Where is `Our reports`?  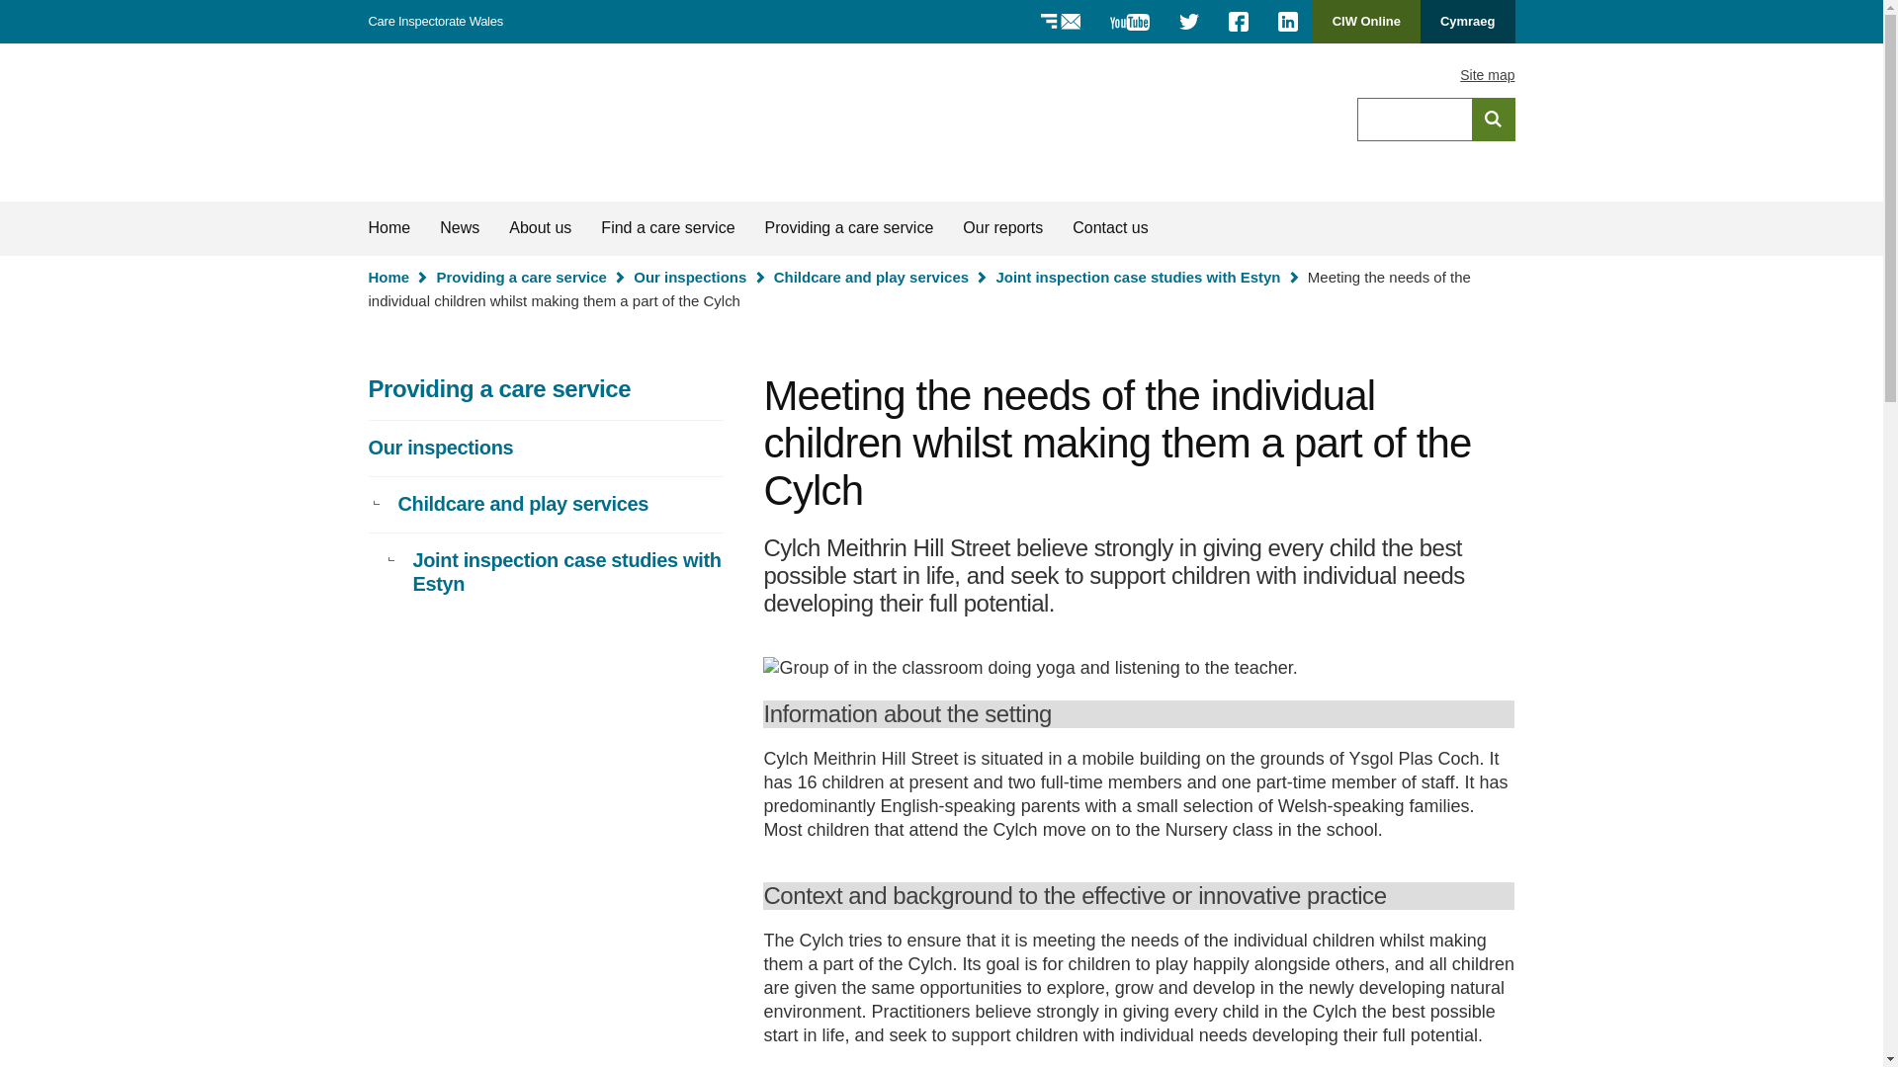
Our reports is located at coordinates (1002, 228).